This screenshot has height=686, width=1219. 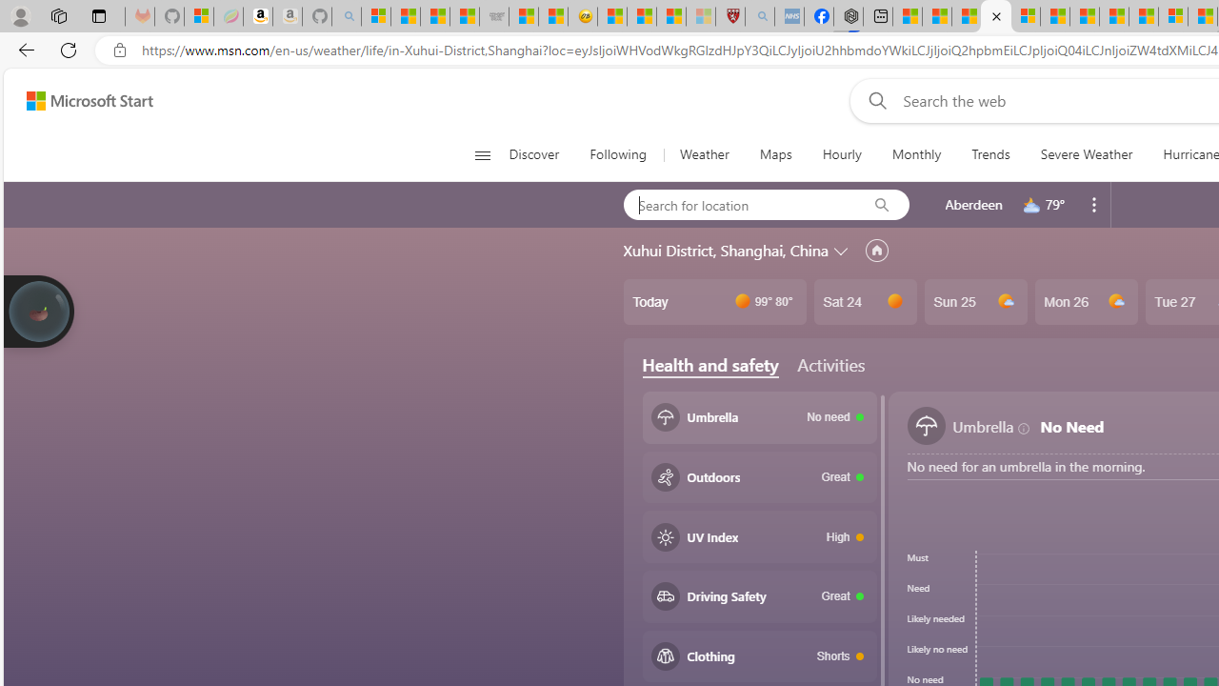 I want to click on Workspaces, so click(x=58, y=15).